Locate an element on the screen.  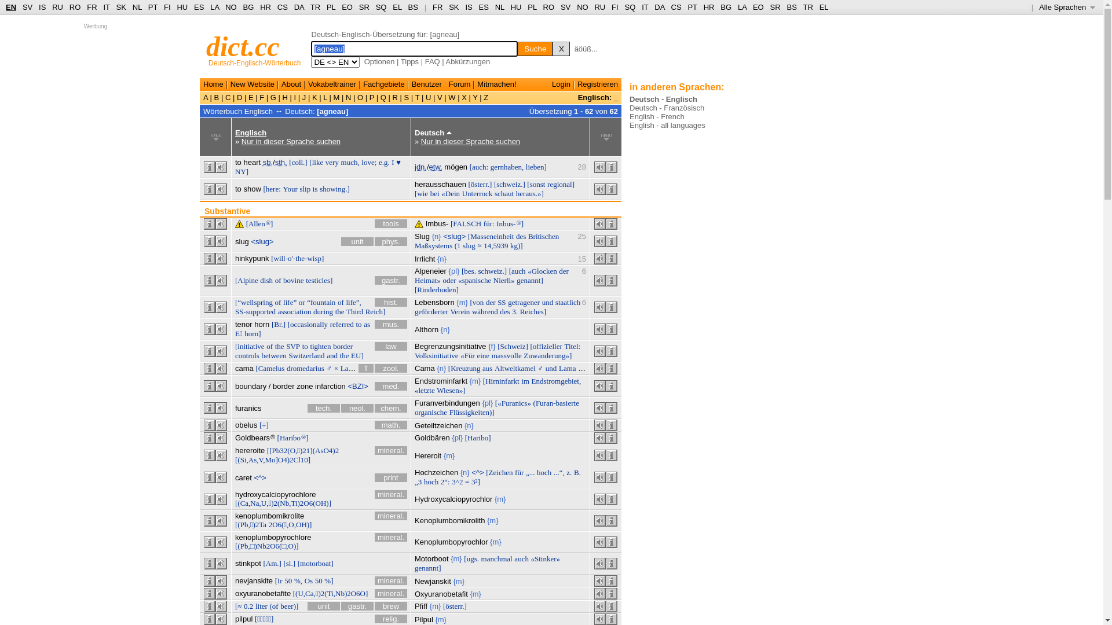
gernhaben, is located at coordinates (507, 167).